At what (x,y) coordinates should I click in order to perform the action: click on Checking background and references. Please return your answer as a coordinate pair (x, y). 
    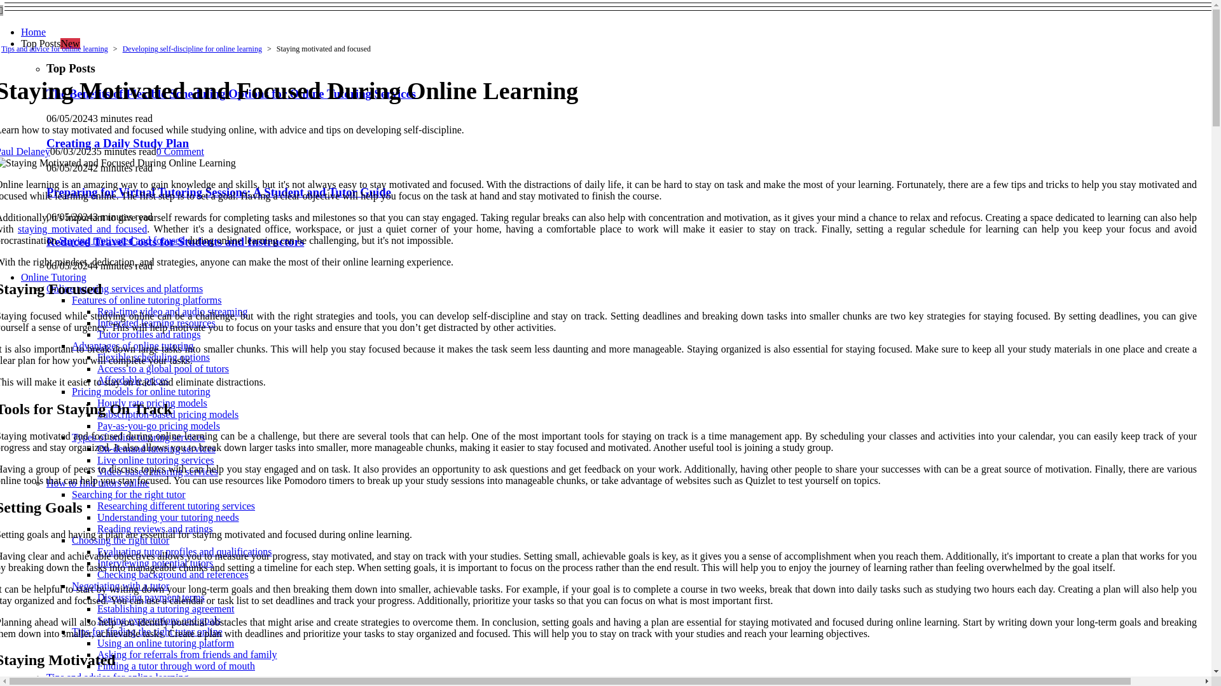
    Looking at the image, I should click on (173, 574).